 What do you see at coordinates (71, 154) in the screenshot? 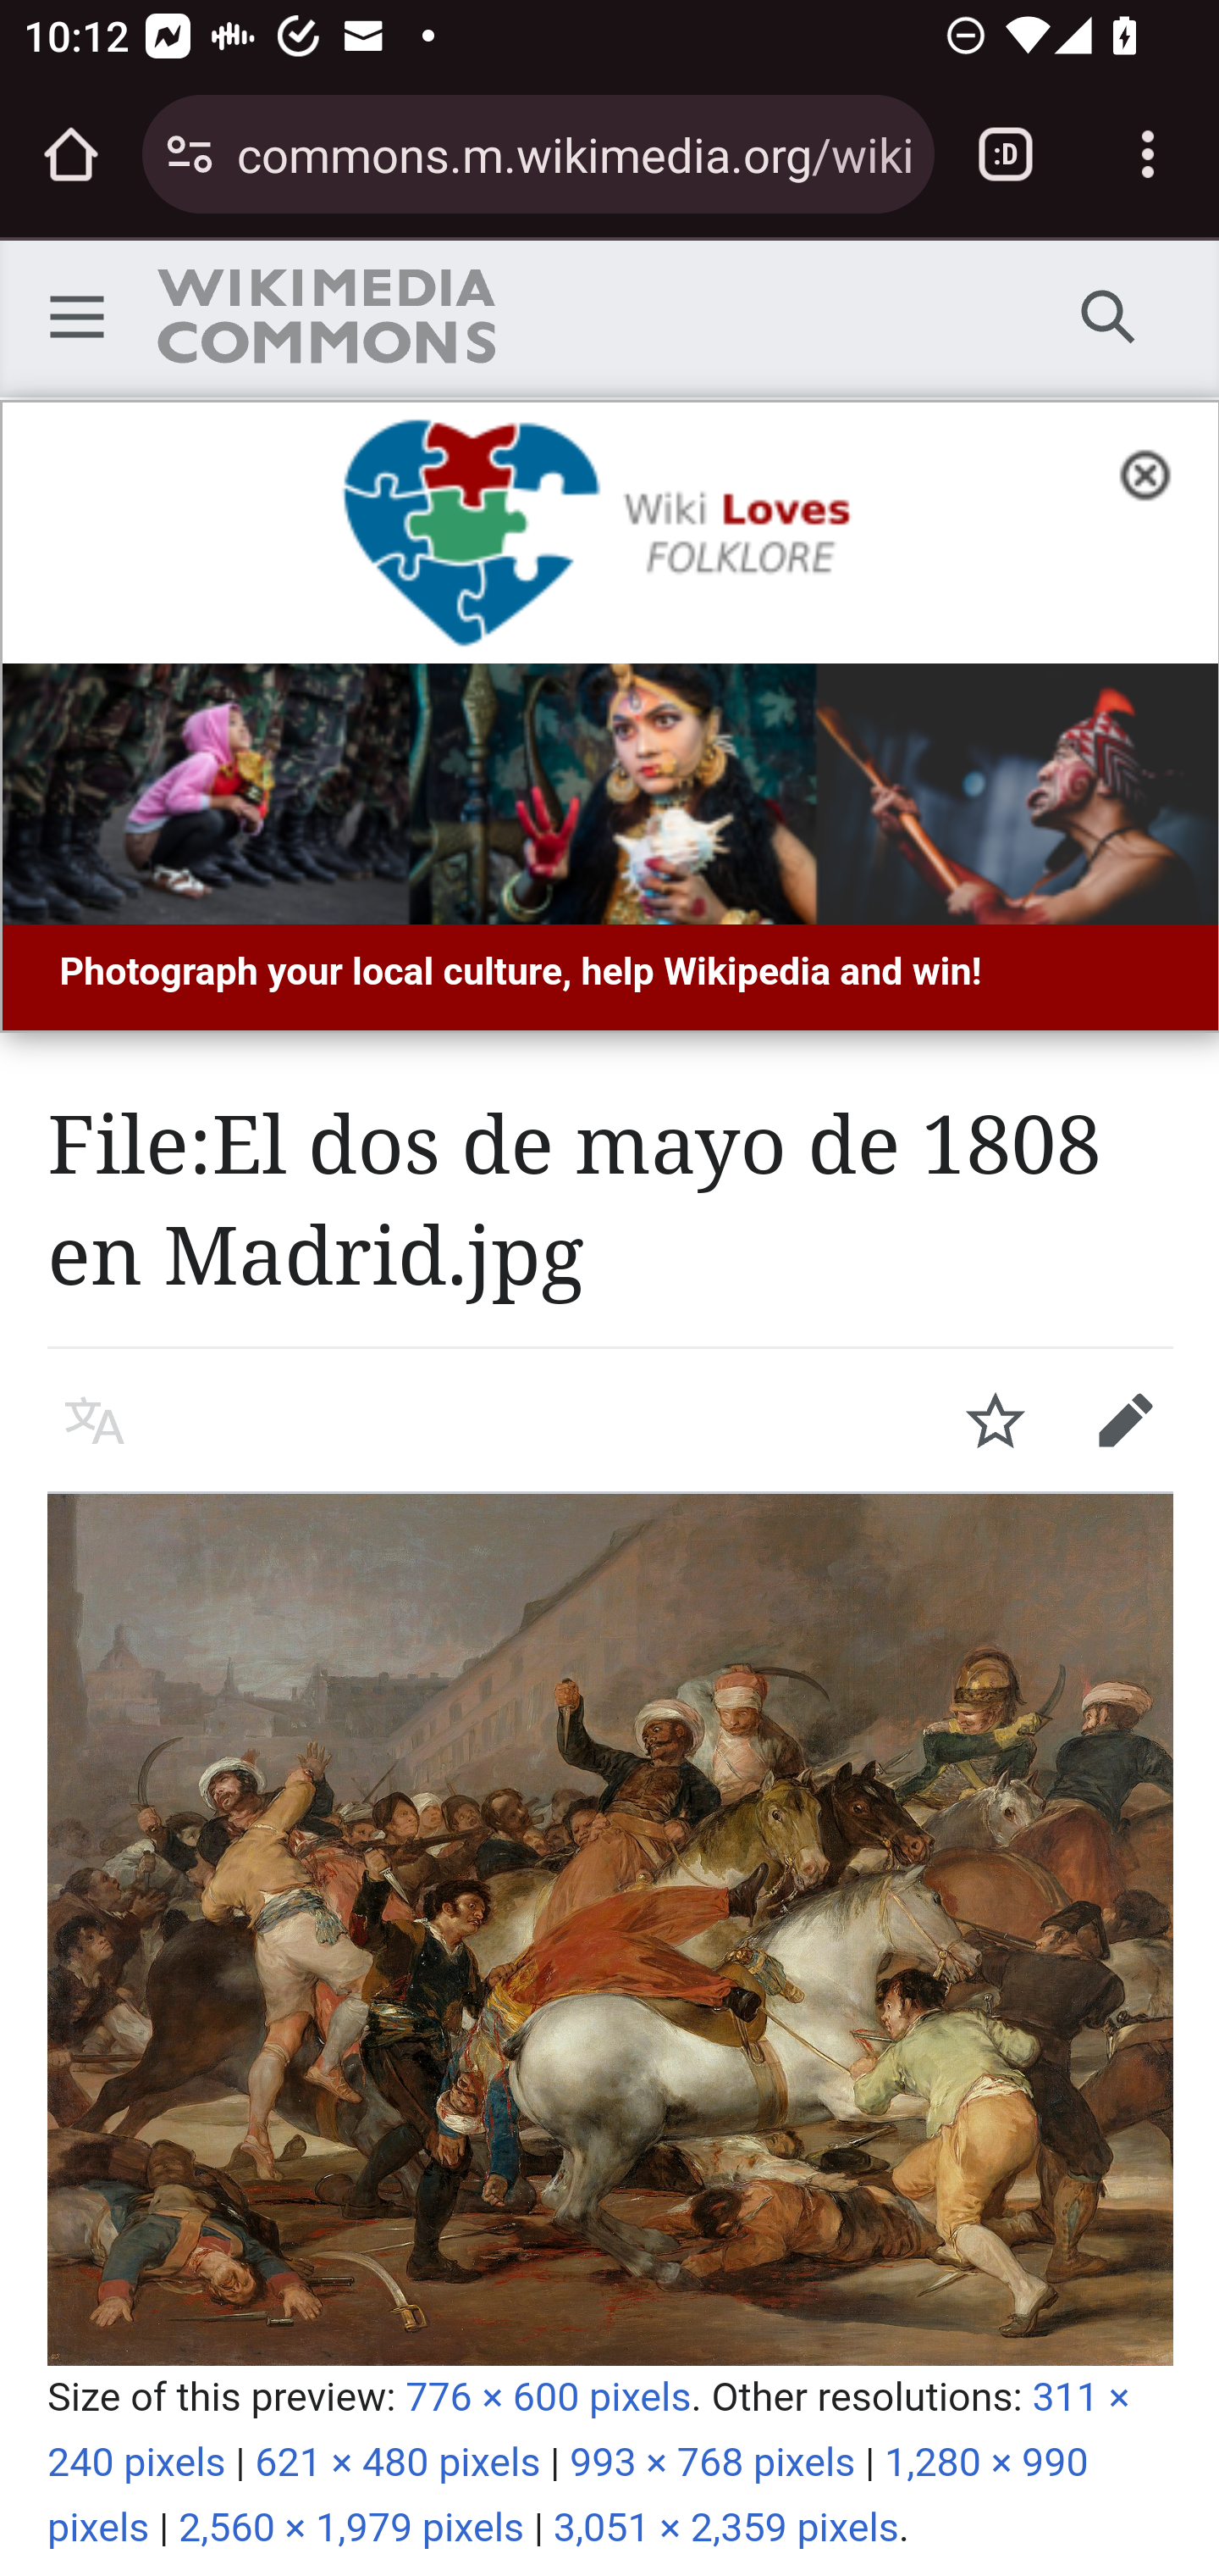
I see `Open the home page` at bounding box center [71, 154].